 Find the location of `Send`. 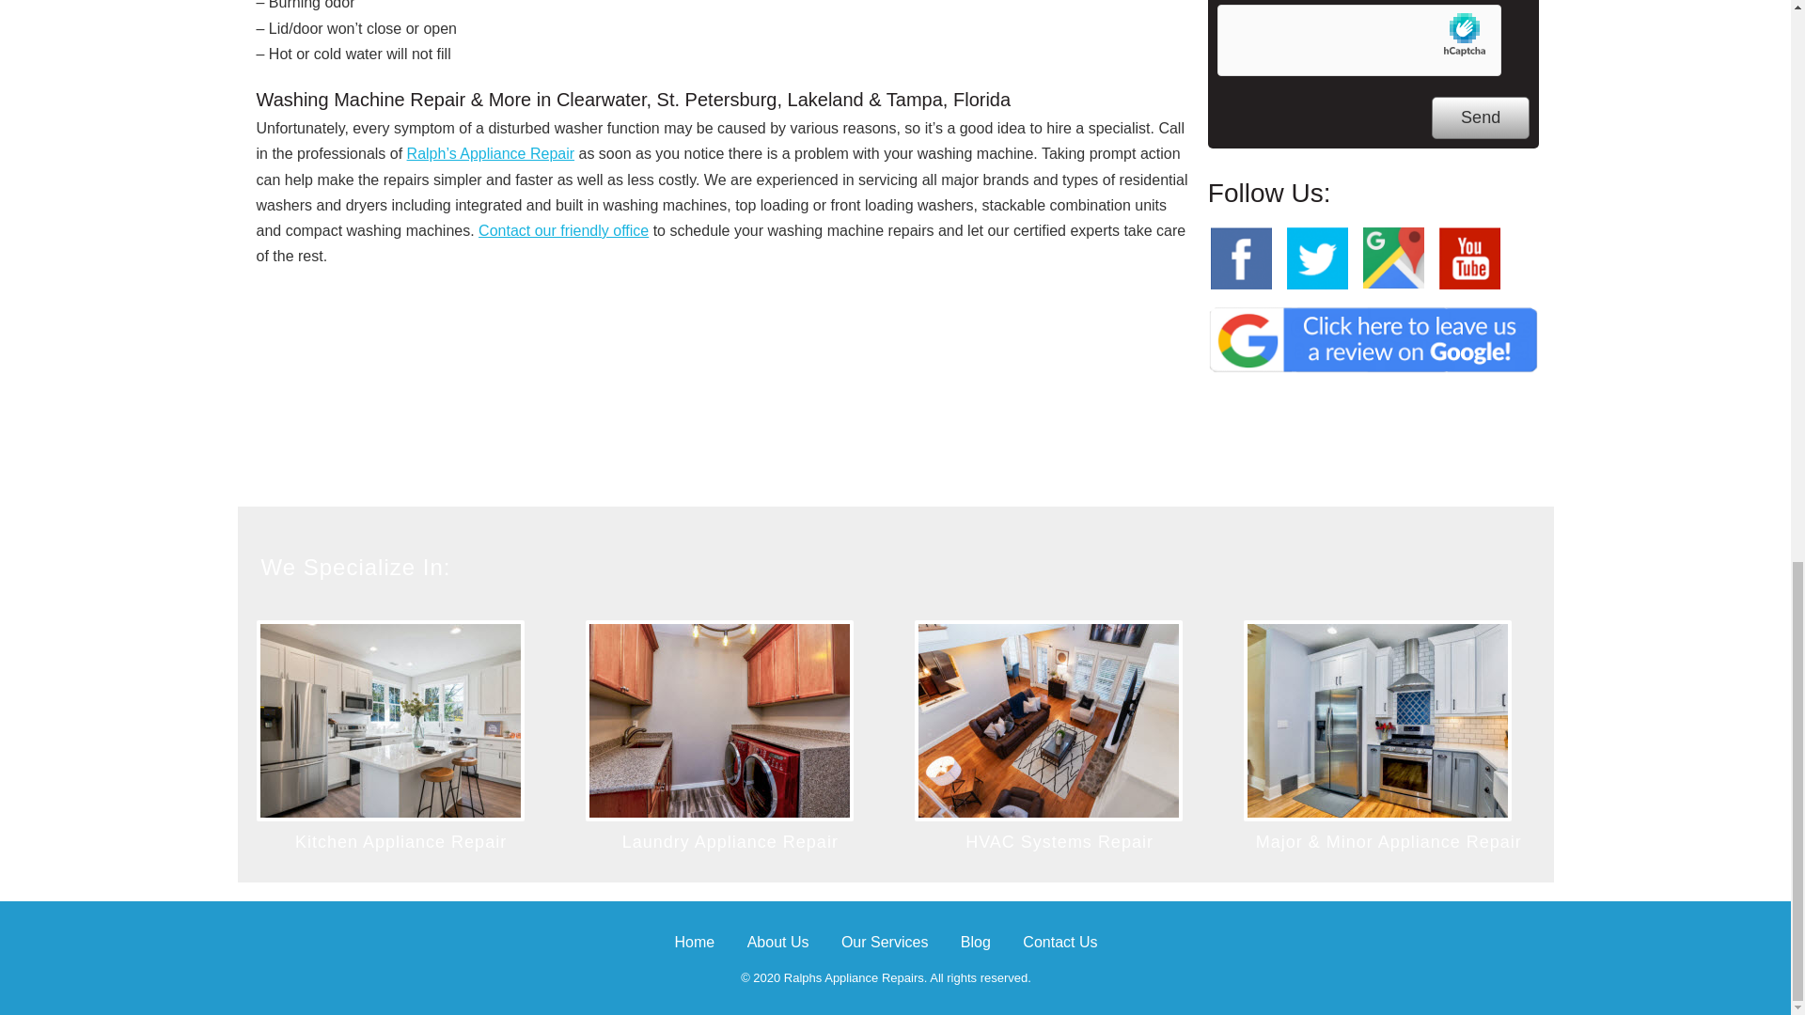

Send is located at coordinates (1480, 117).